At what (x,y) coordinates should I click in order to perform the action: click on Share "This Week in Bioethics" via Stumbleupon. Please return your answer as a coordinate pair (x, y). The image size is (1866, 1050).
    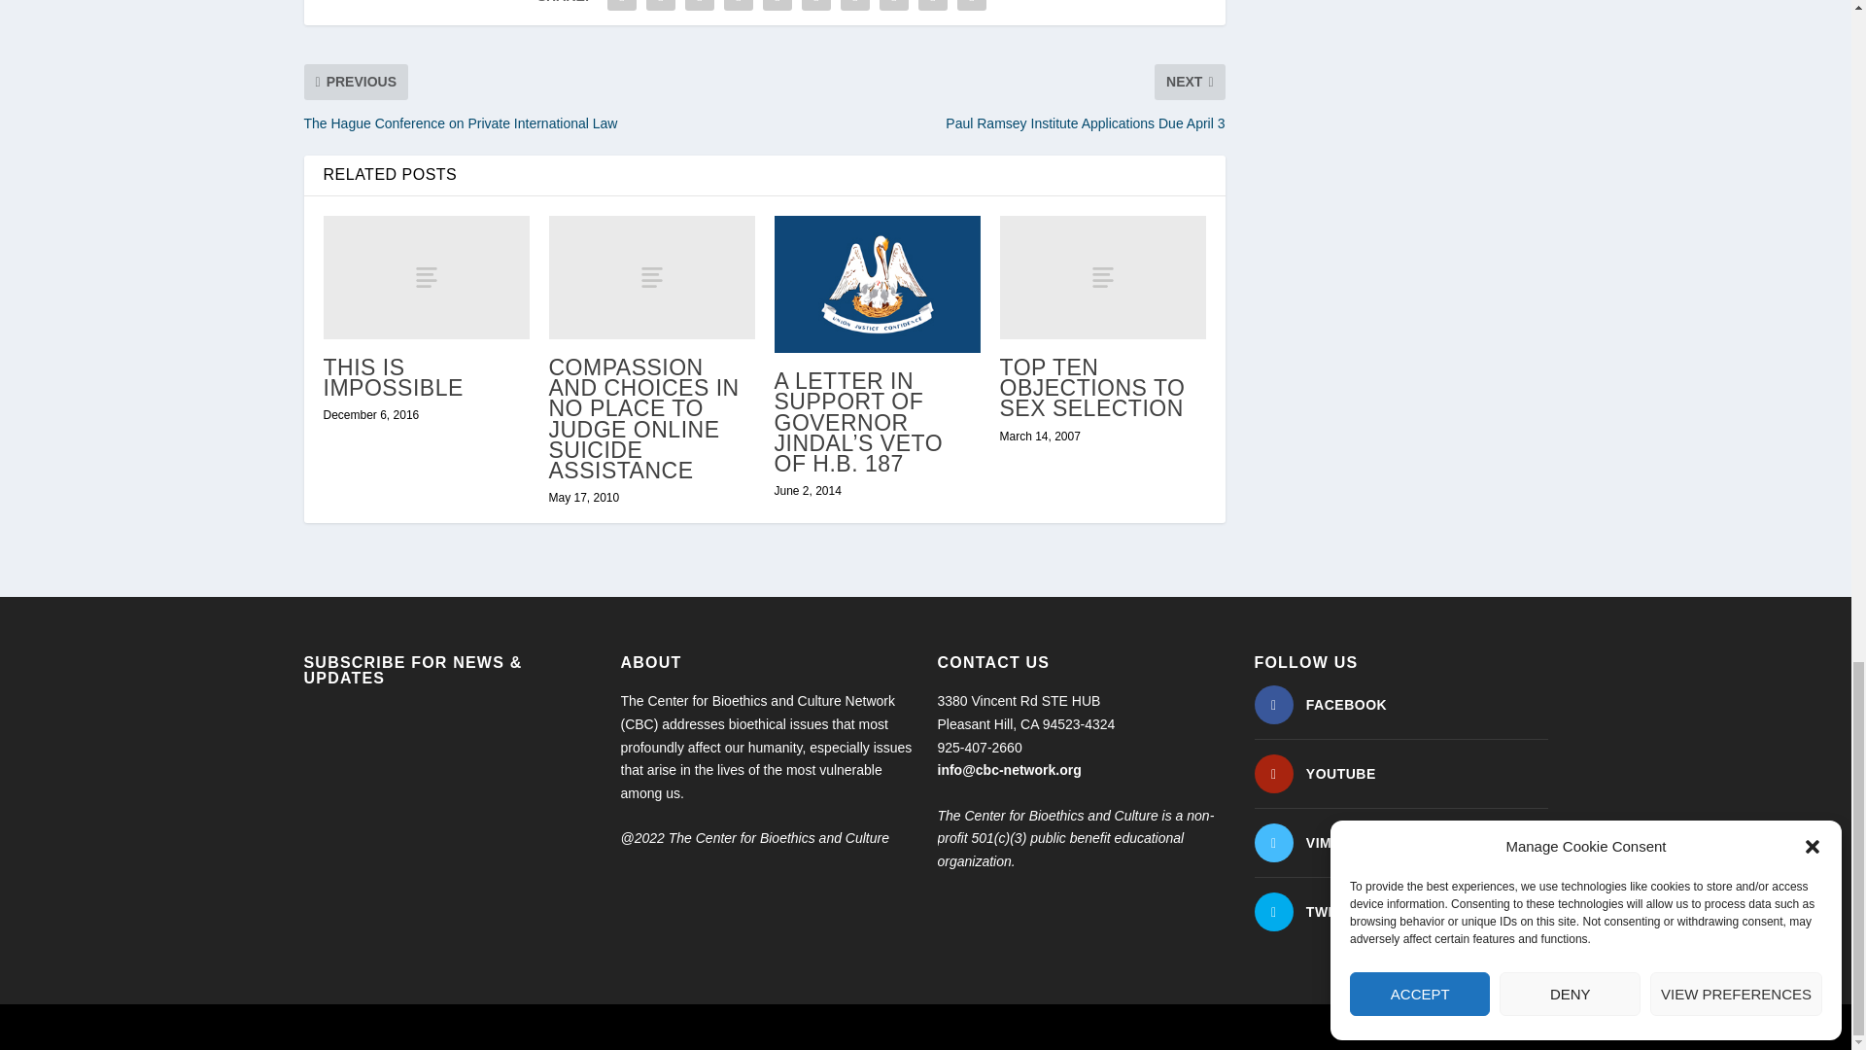
    Looking at the image, I should click on (894, 8).